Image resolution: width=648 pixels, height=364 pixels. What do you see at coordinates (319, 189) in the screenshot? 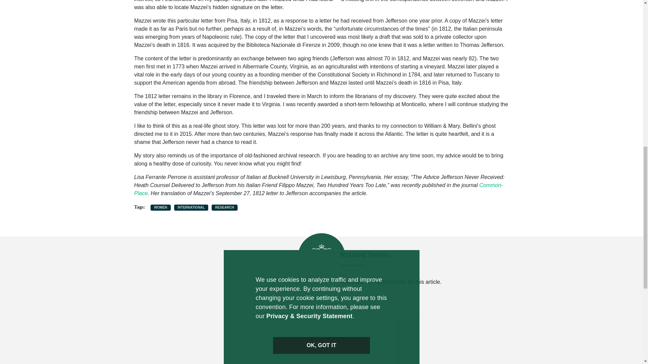
I see `Common-Place` at bounding box center [319, 189].